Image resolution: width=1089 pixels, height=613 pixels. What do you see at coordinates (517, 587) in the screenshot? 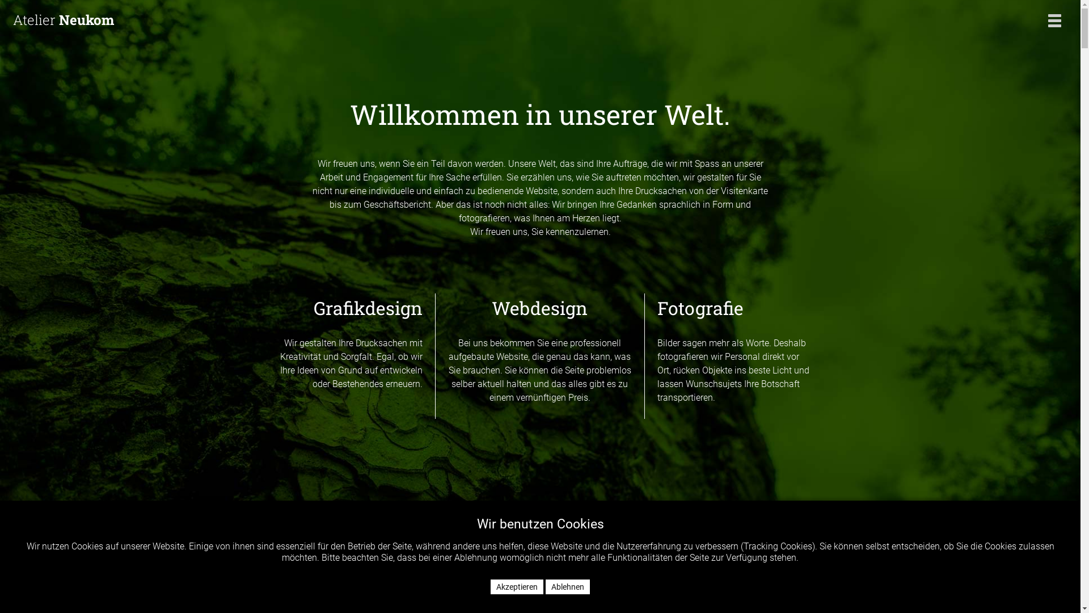
I see `Akzeptieren` at bounding box center [517, 587].